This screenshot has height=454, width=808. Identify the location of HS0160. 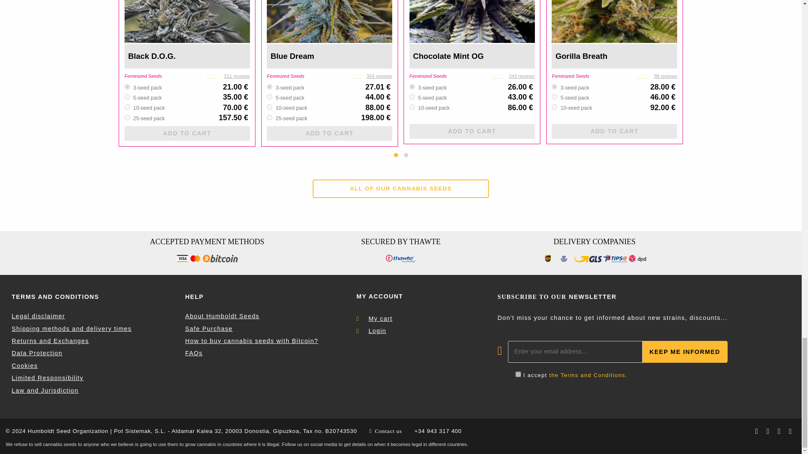
(555, 87).